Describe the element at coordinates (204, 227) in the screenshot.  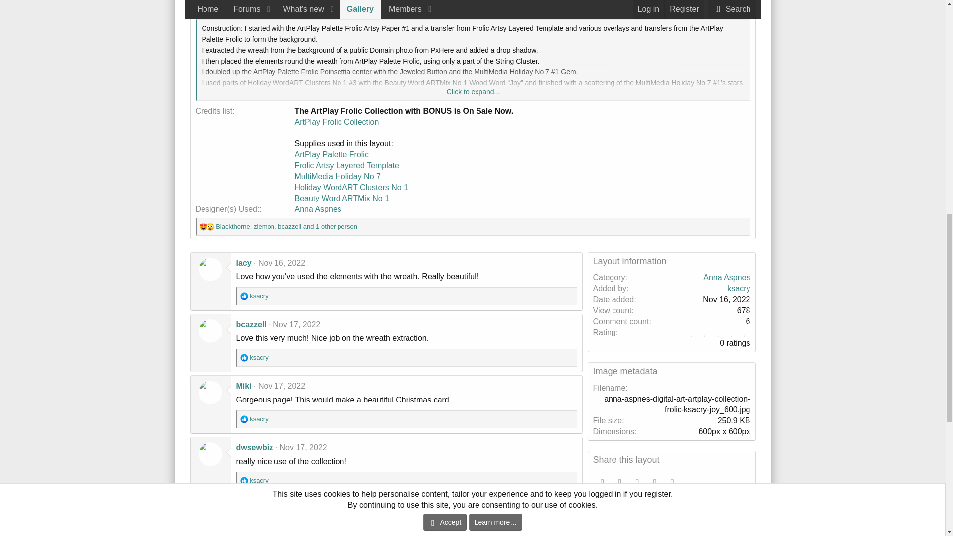
I see `Love` at that location.